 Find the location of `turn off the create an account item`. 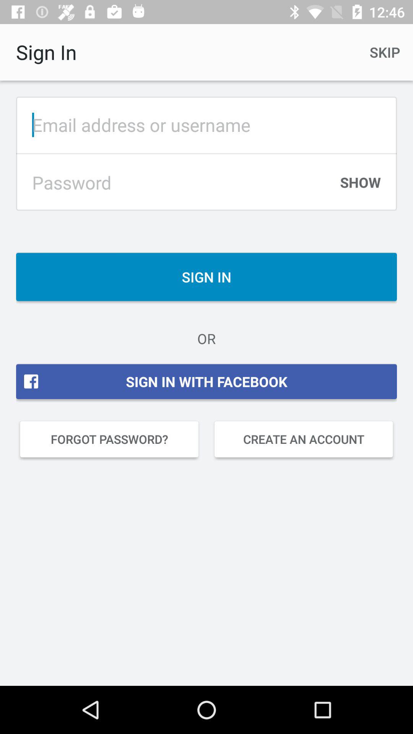

turn off the create an account item is located at coordinates (304, 439).